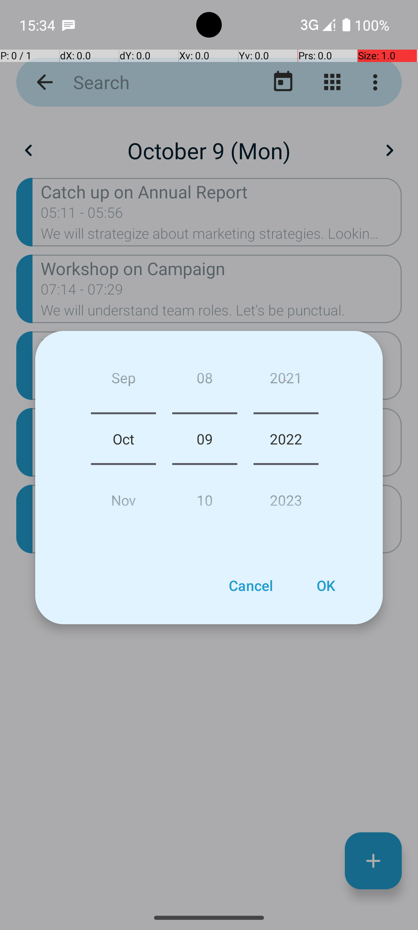 The width and height of the screenshot is (418, 930). Describe the element at coordinates (204, 381) in the screenshot. I see `08` at that location.